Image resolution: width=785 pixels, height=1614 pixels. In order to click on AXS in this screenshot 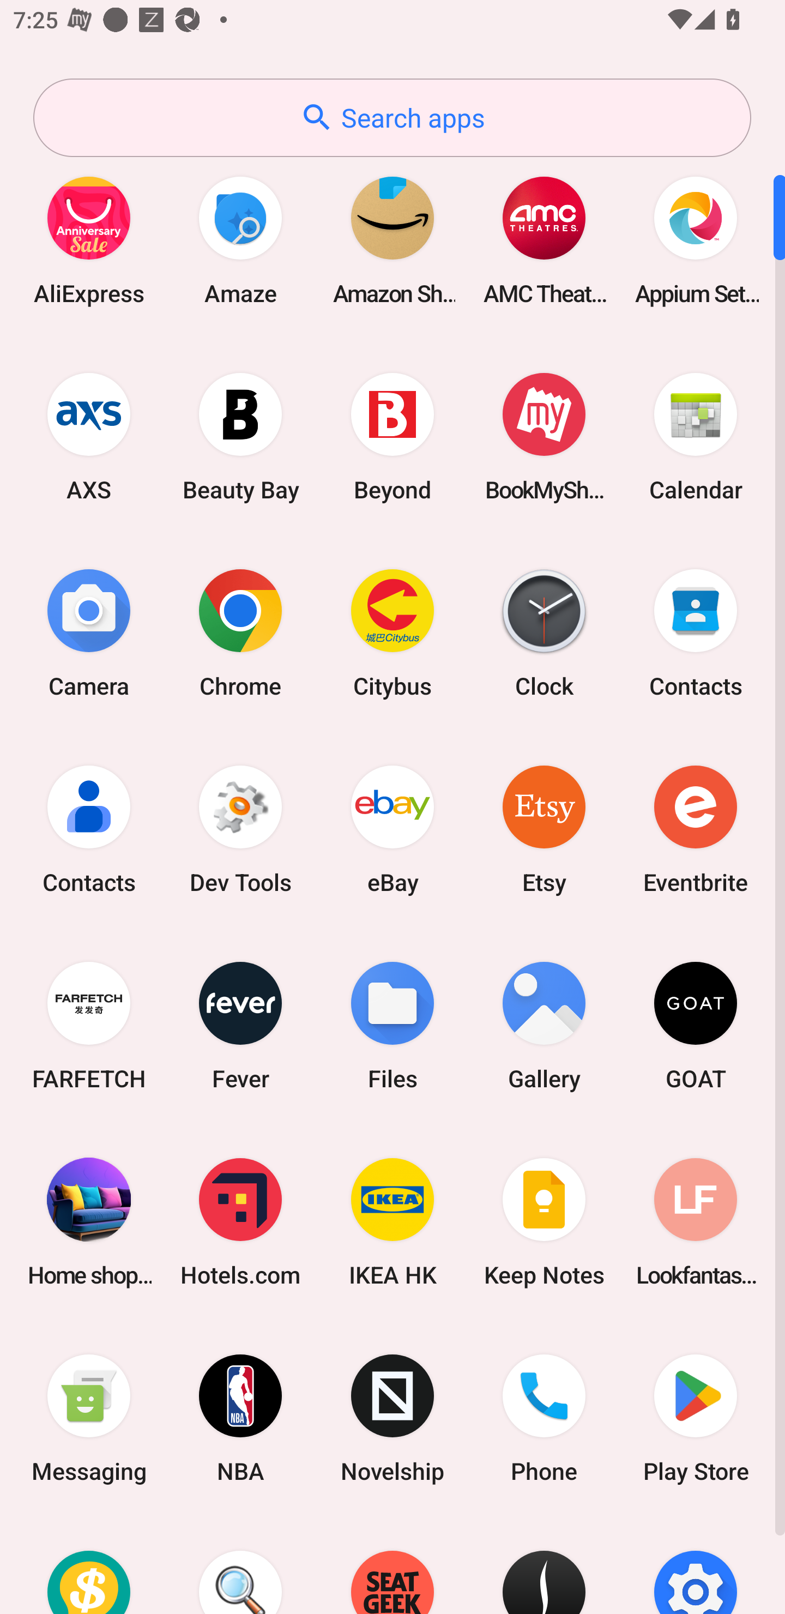, I will do `click(89, 436)`.